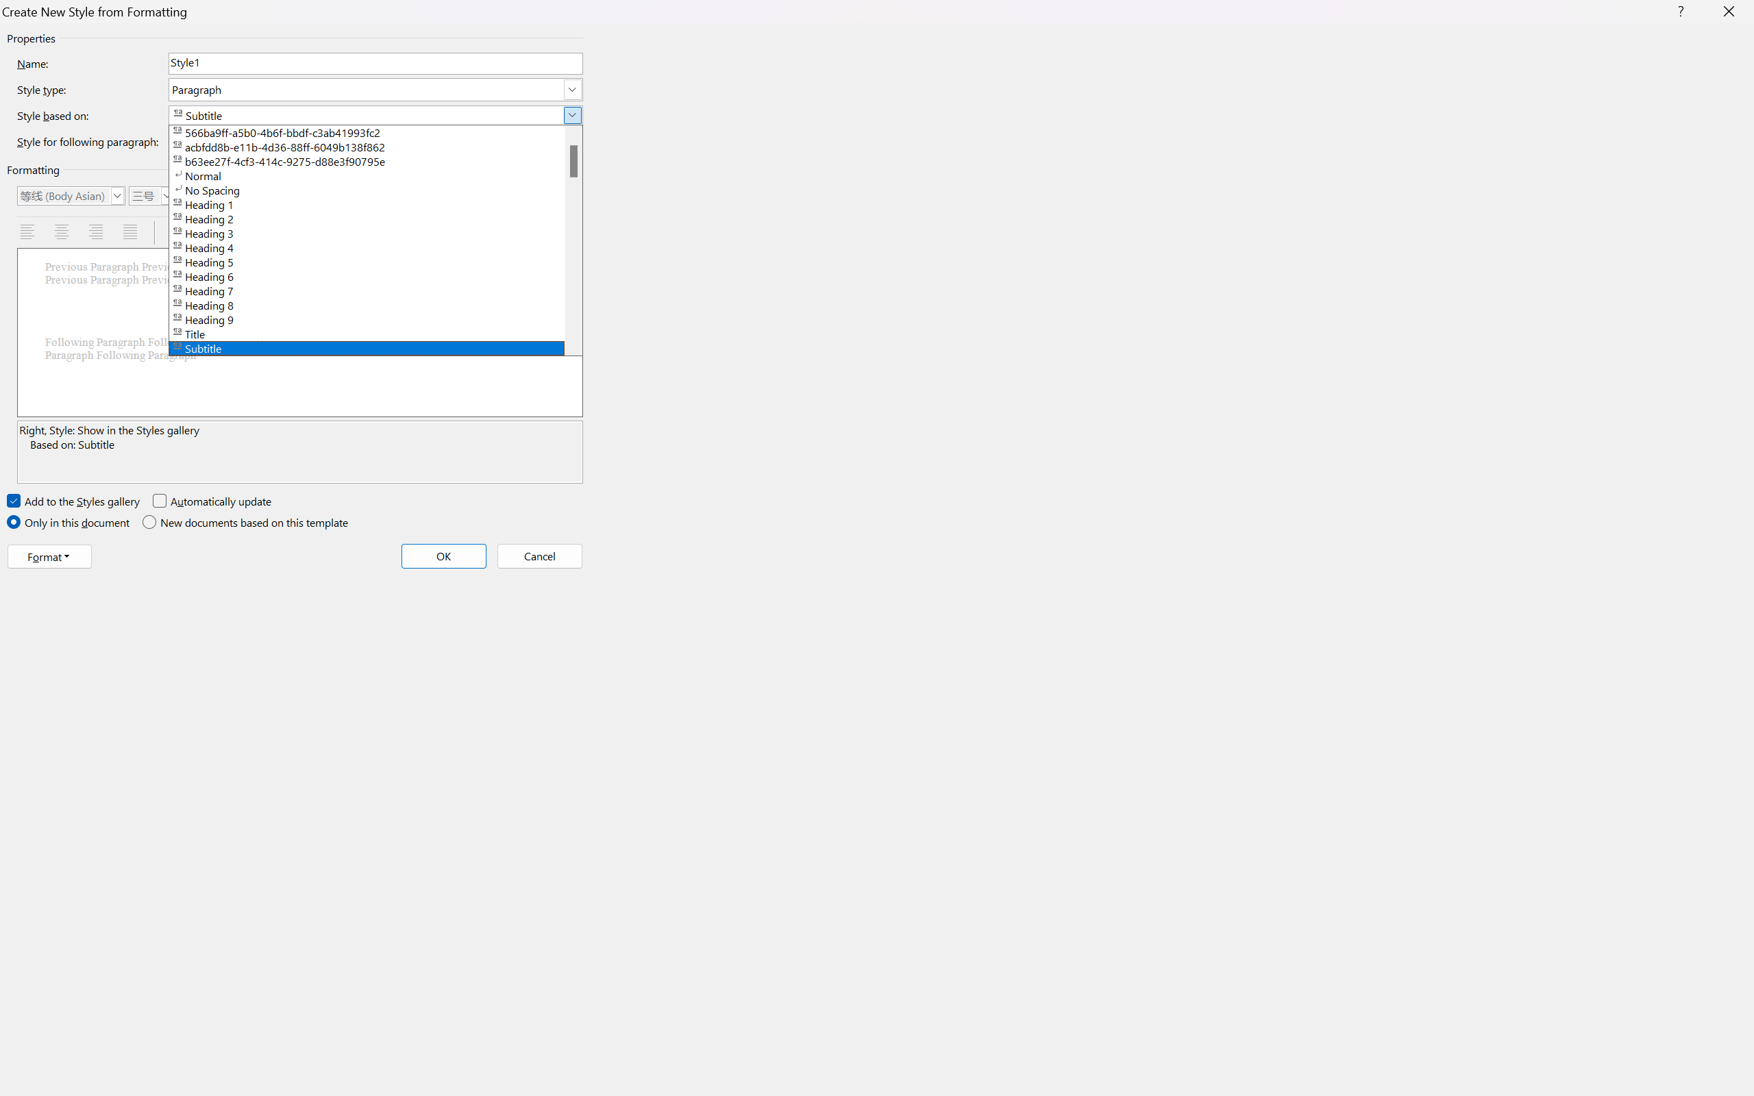  Describe the element at coordinates (63, 232) in the screenshot. I see `Center` at that location.